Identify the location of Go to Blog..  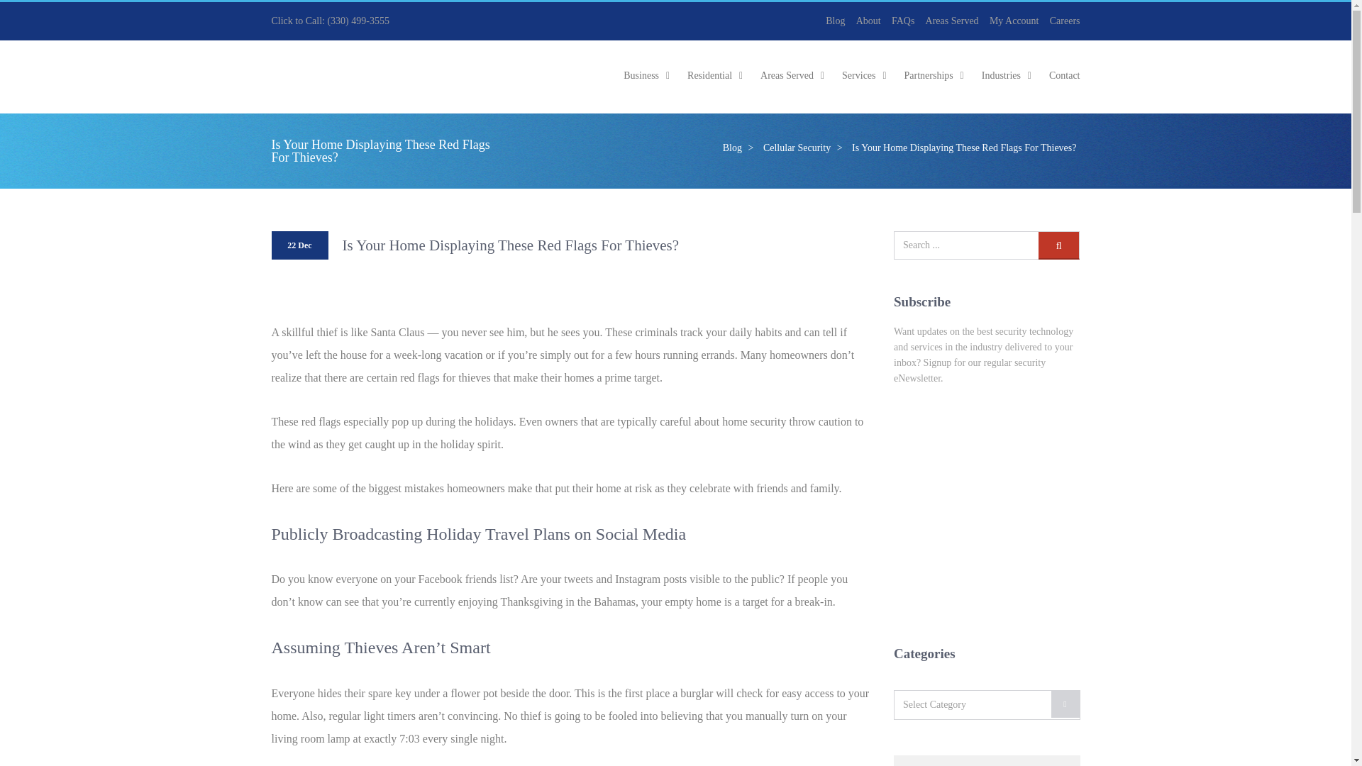
(731, 148).